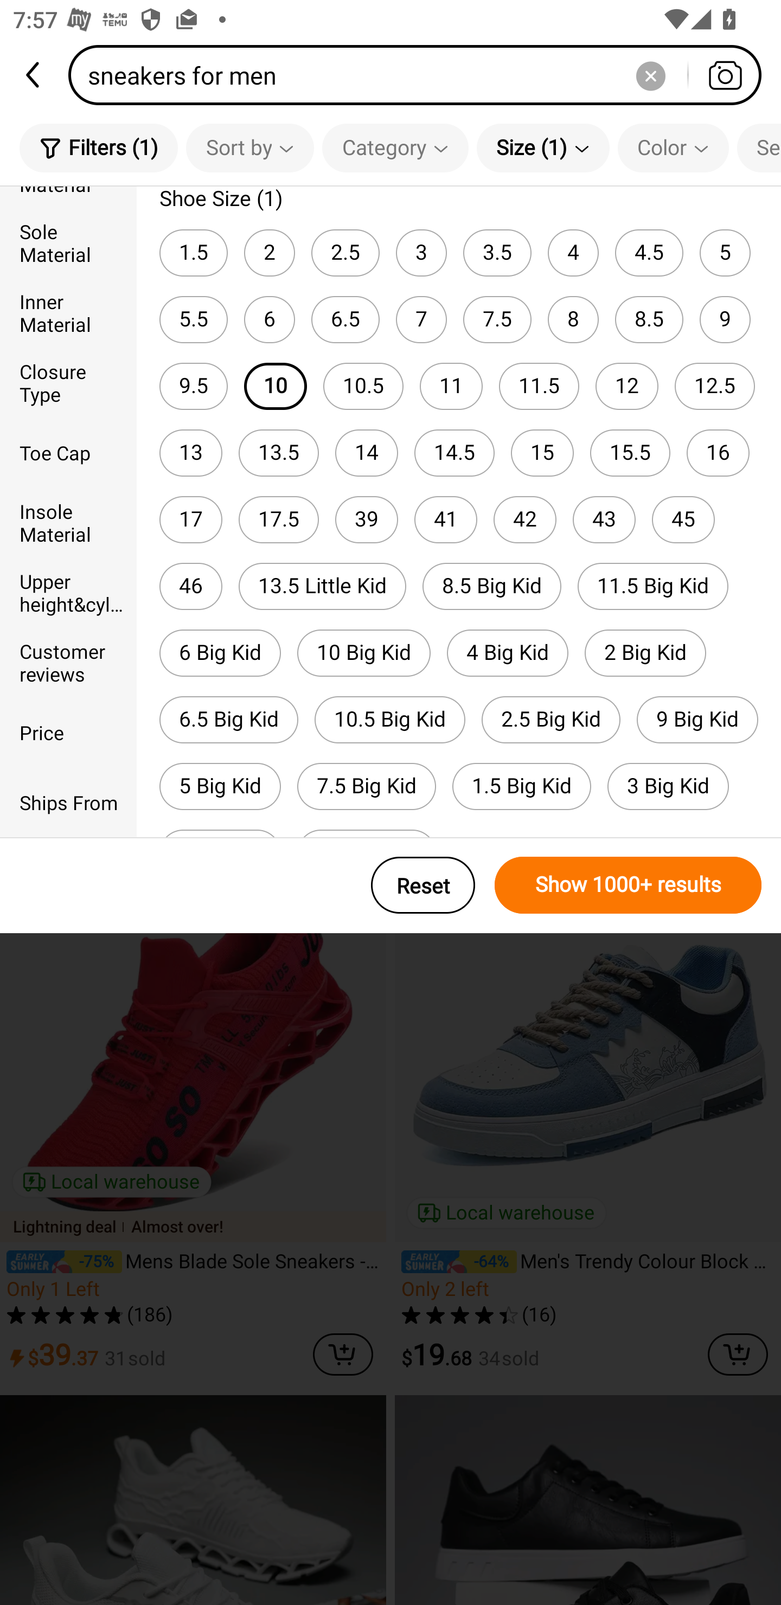 The height and width of the screenshot is (1605, 781). I want to click on 4, so click(573, 253).